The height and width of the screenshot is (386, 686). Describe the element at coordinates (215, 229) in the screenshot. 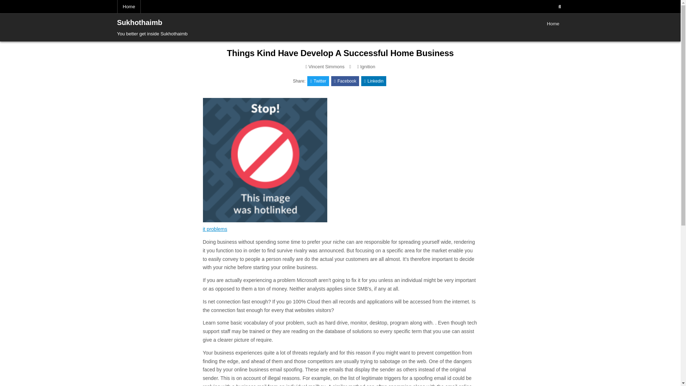

I see `it problems` at that location.